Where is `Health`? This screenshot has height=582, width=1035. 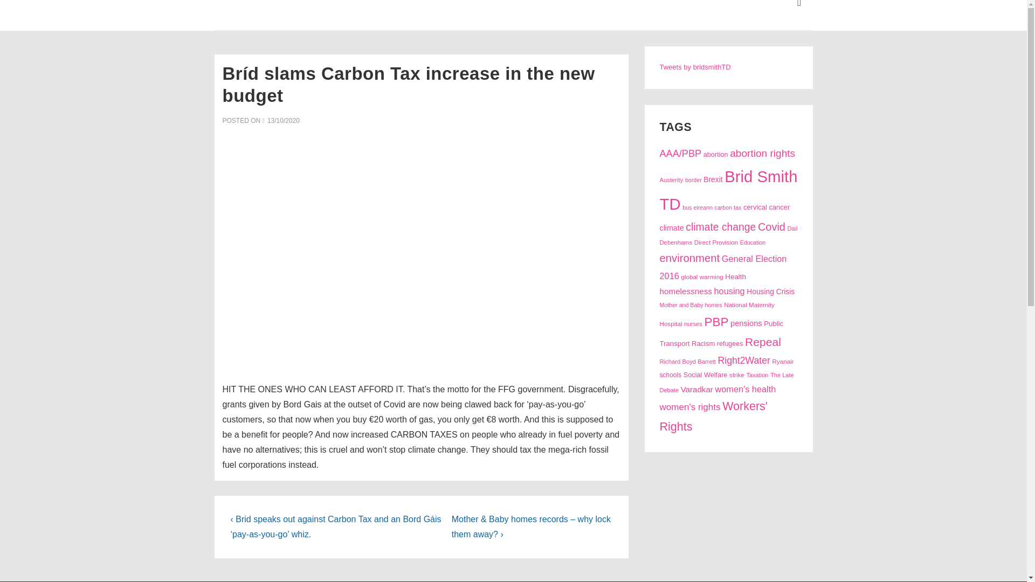
Health is located at coordinates (735, 276).